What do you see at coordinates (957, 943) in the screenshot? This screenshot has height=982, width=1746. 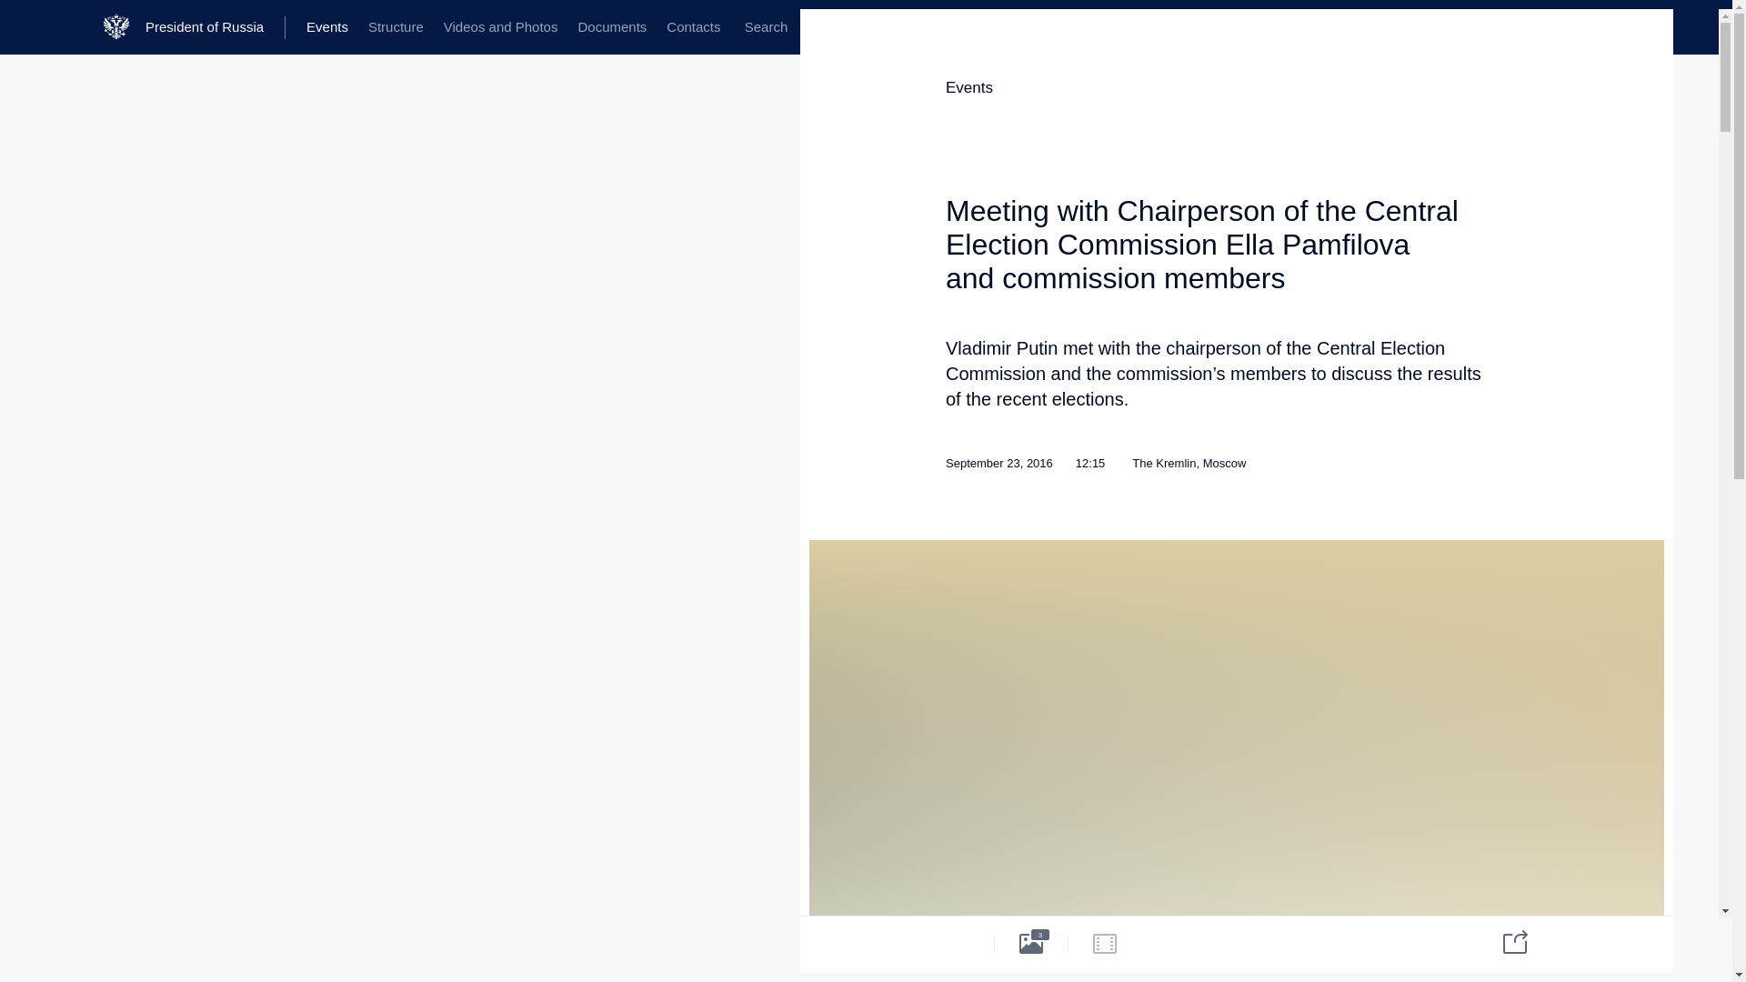 I see `Text` at bounding box center [957, 943].